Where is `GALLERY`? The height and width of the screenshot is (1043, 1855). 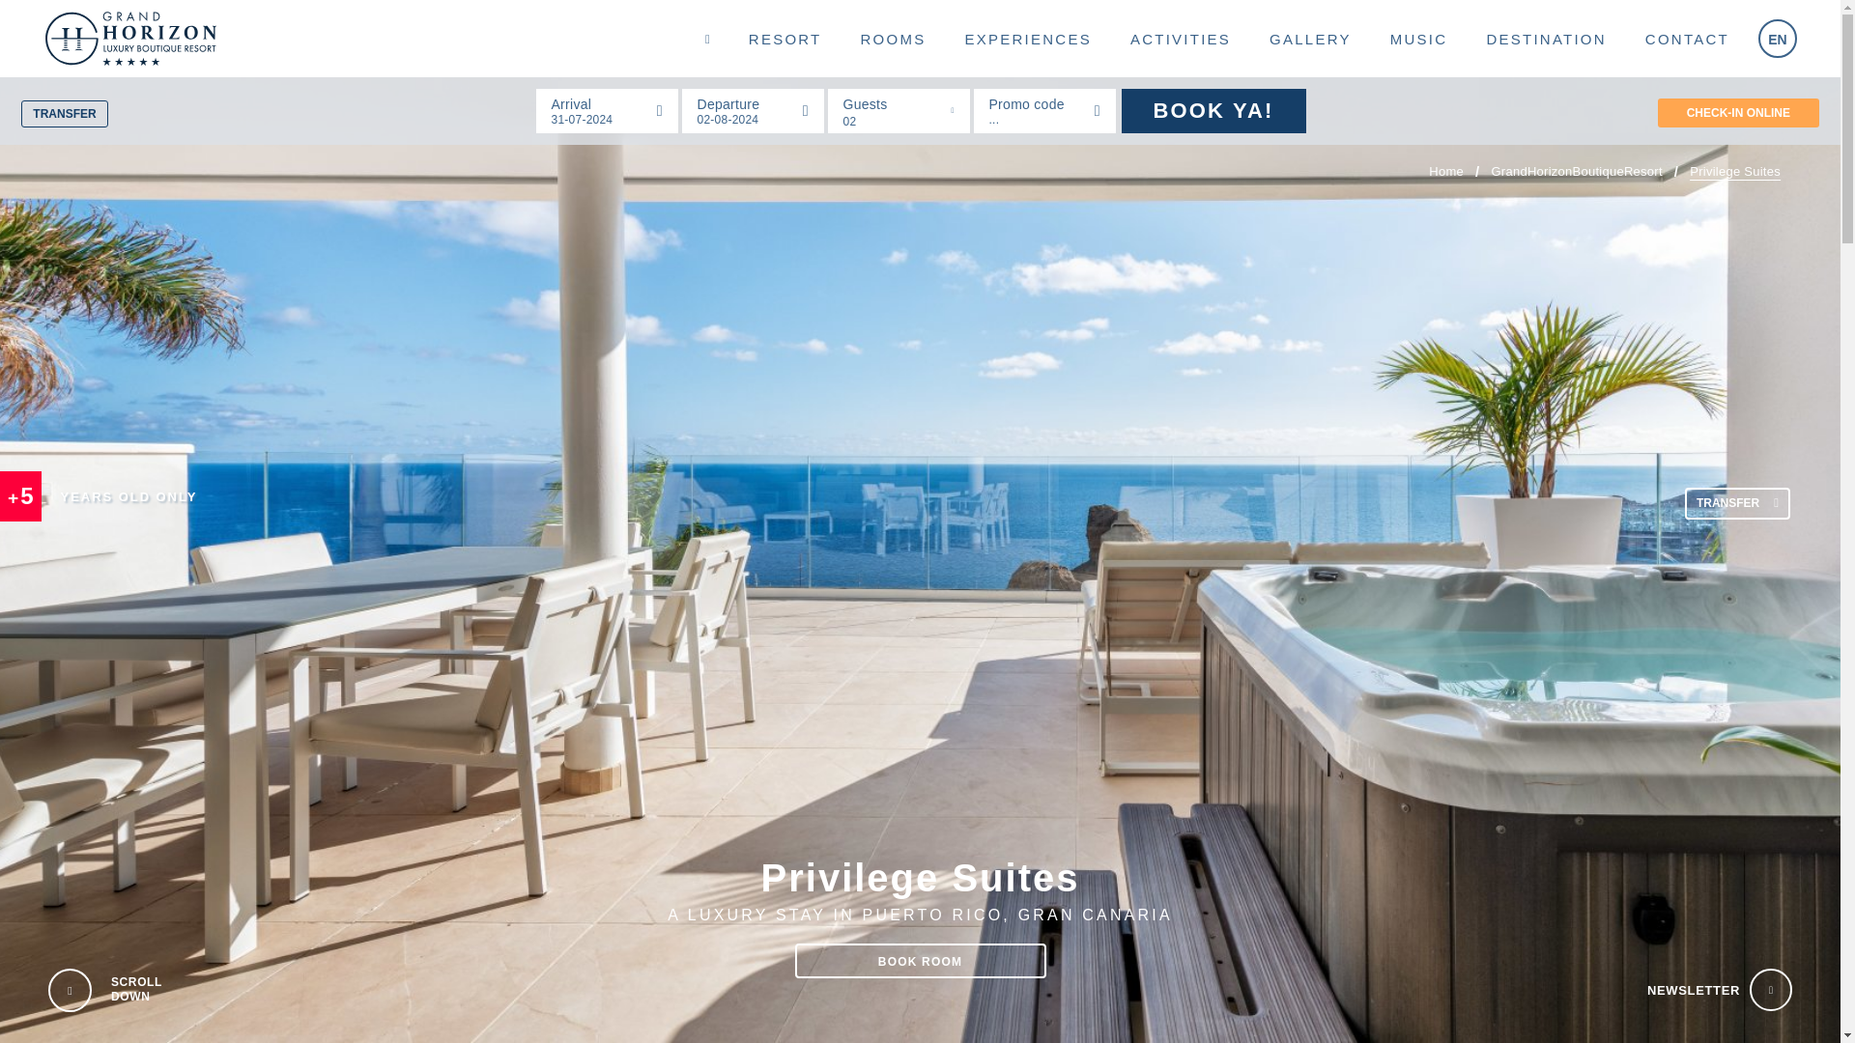
GALLERY is located at coordinates (1310, 37).